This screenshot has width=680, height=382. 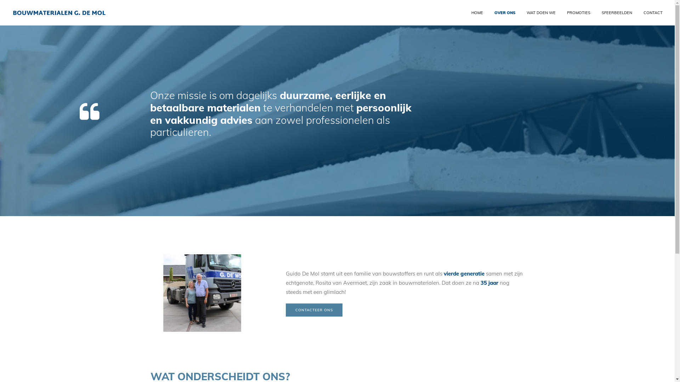 What do you see at coordinates (480, 13) in the screenshot?
I see `HOME` at bounding box center [480, 13].